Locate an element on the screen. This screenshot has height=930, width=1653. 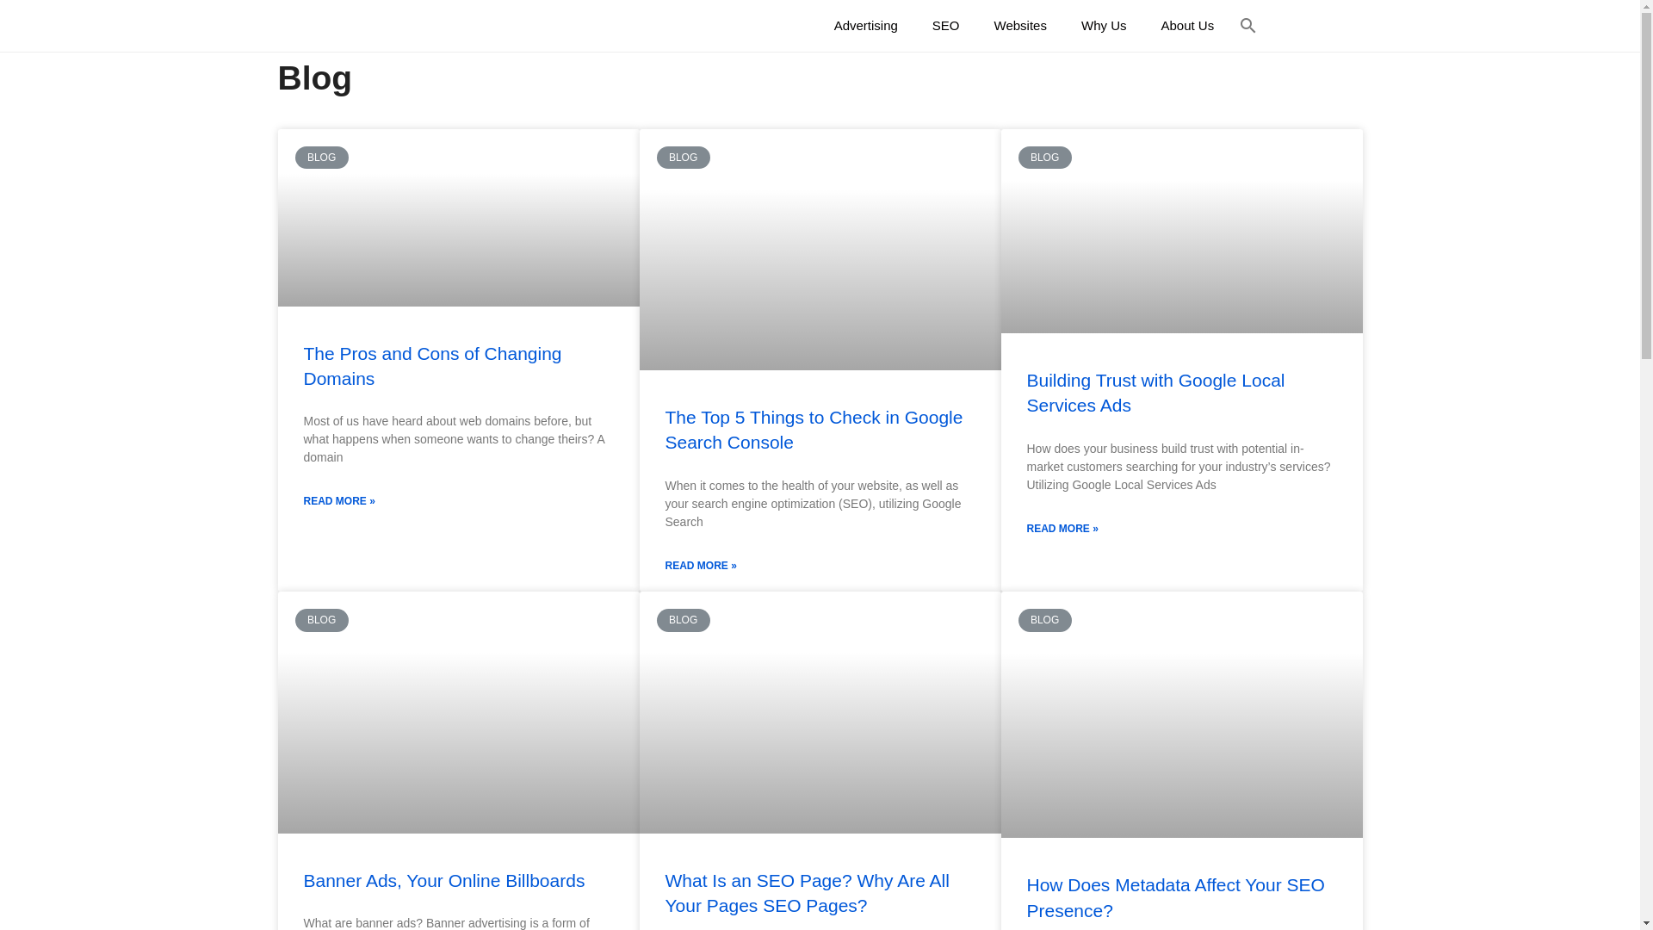
The Pros and Cons of Changing Domains is located at coordinates (432, 366).